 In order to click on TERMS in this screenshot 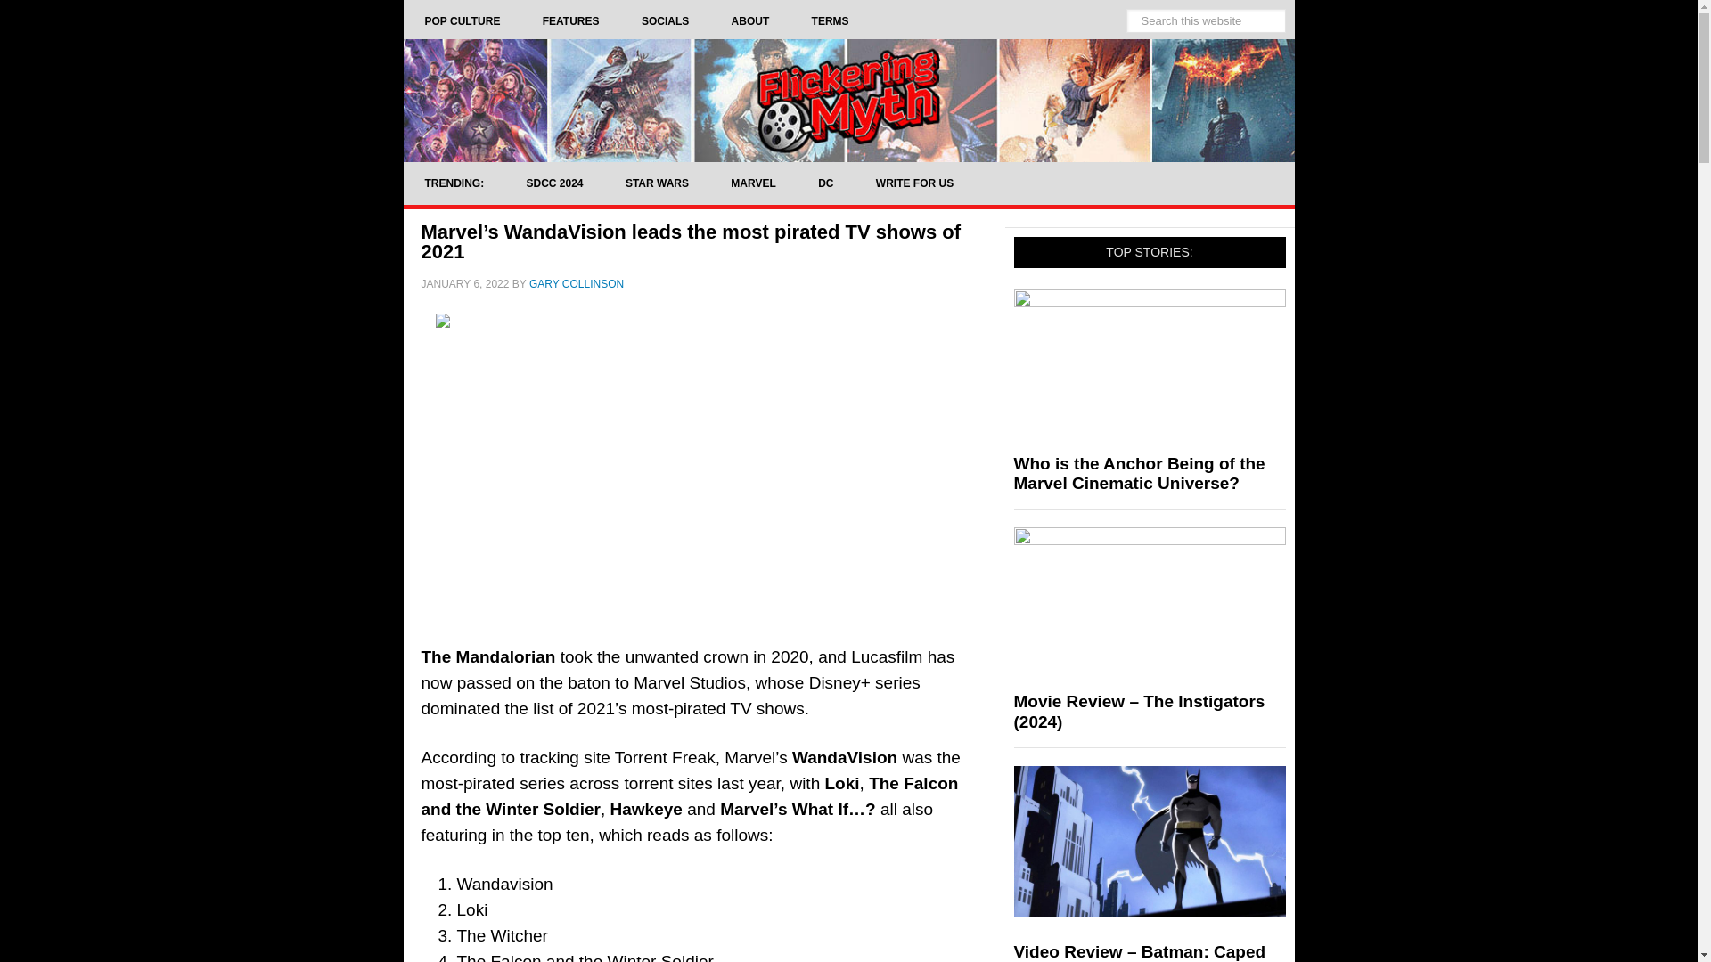, I will do `click(831, 21)`.